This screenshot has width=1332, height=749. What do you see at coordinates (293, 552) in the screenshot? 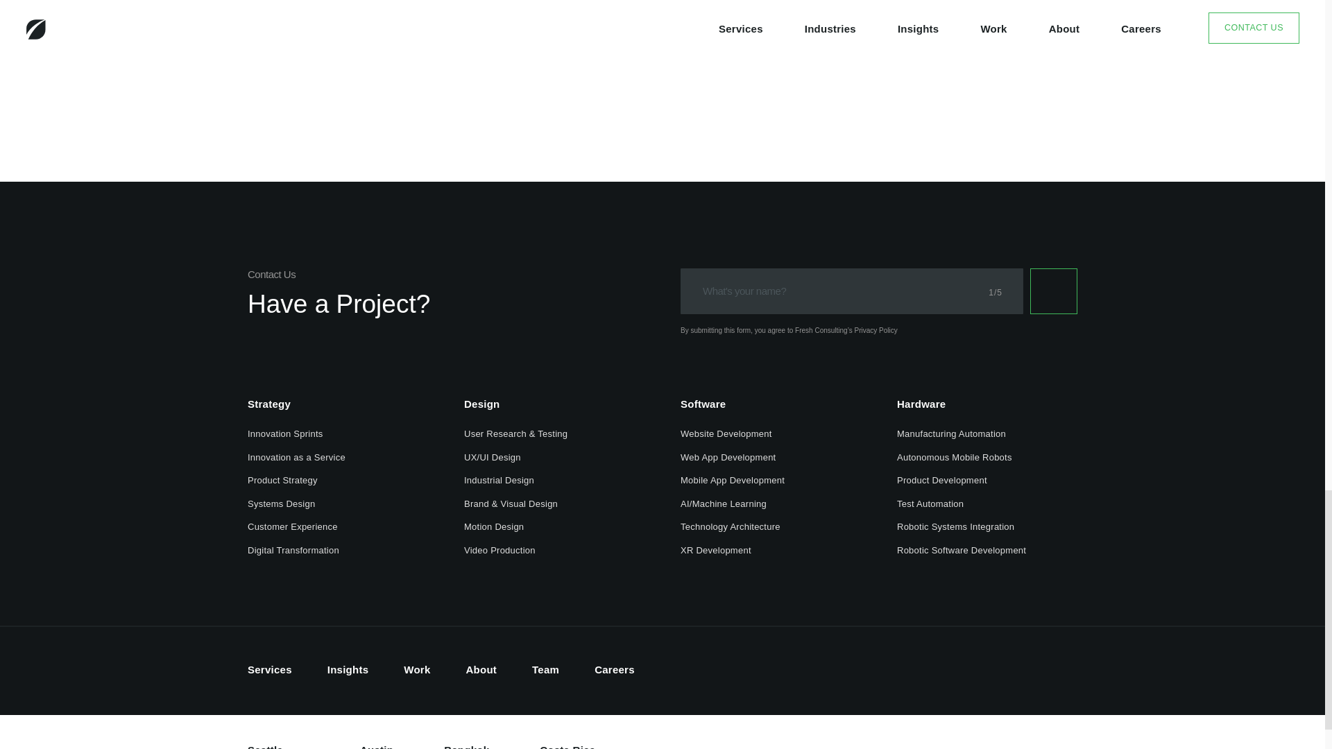
I see `Digital Transformation` at bounding box center [293, 552].